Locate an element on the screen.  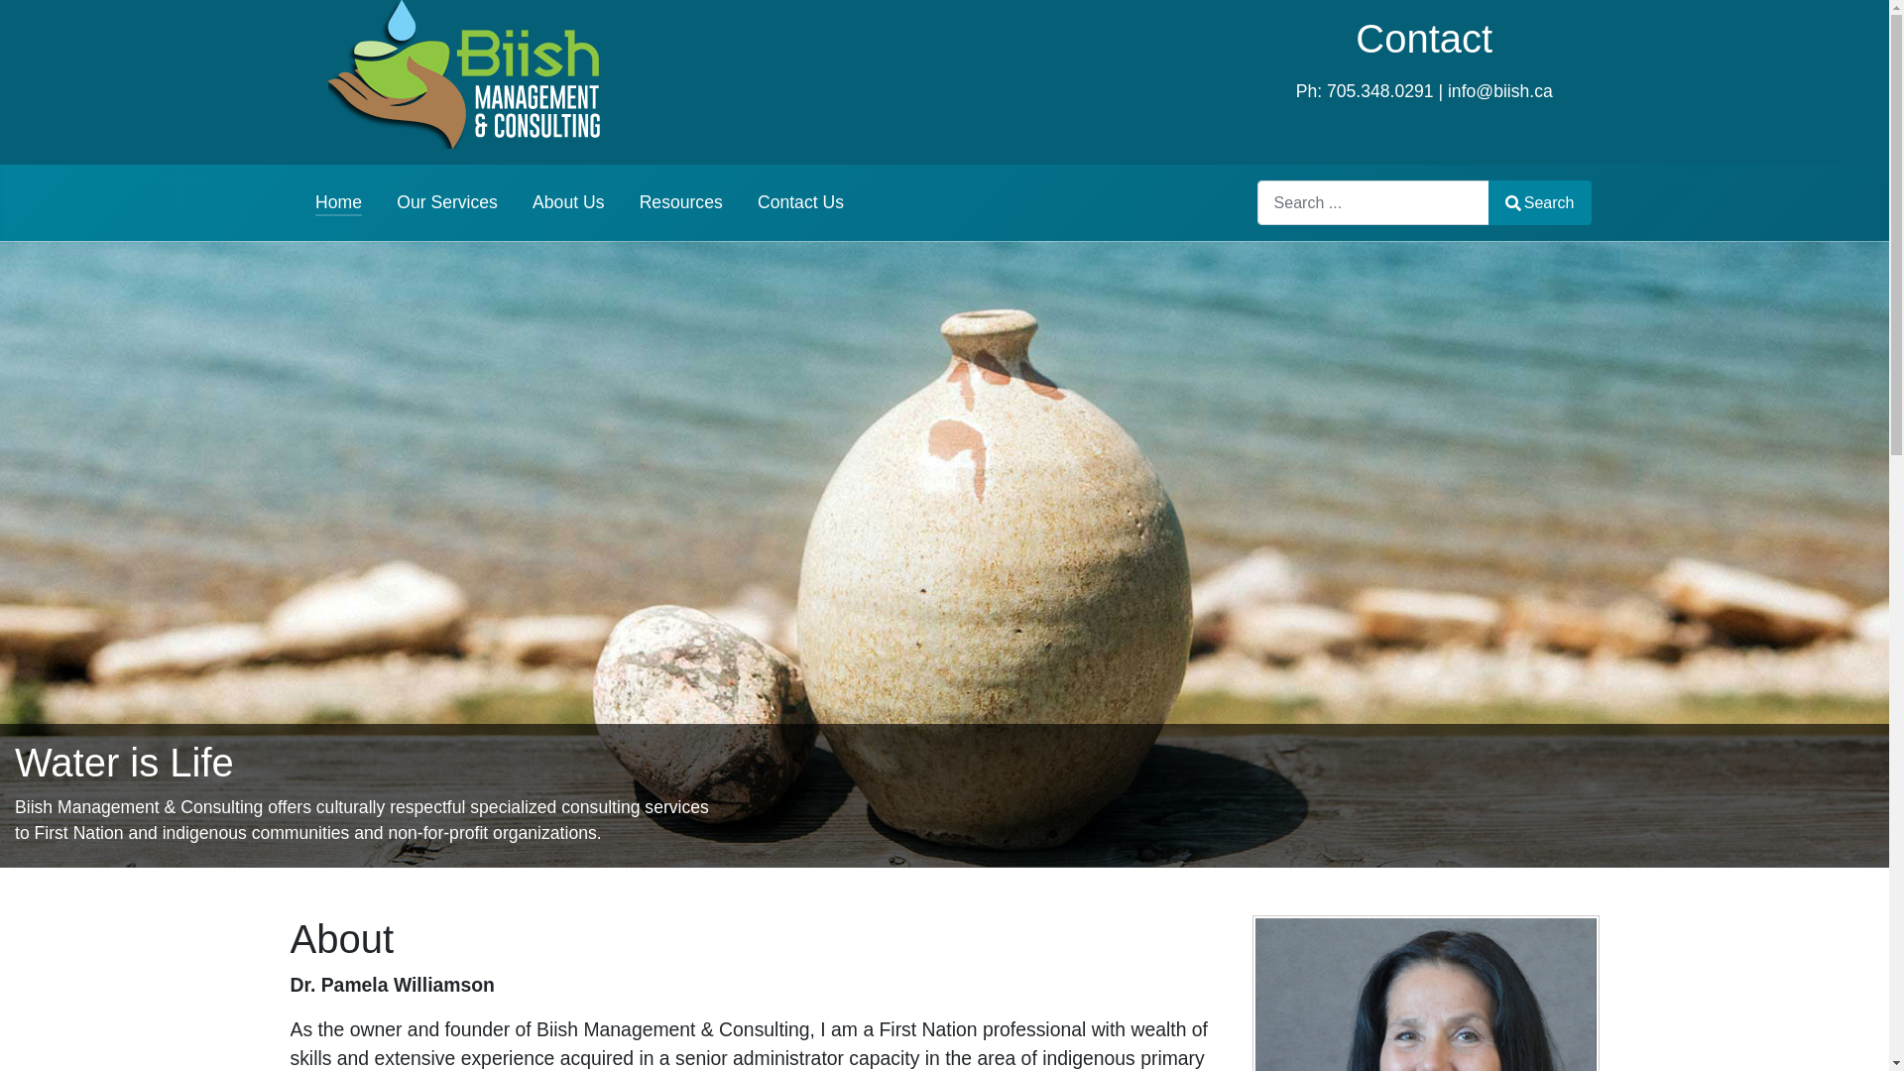
About Us is located at coordinates (568, 202).